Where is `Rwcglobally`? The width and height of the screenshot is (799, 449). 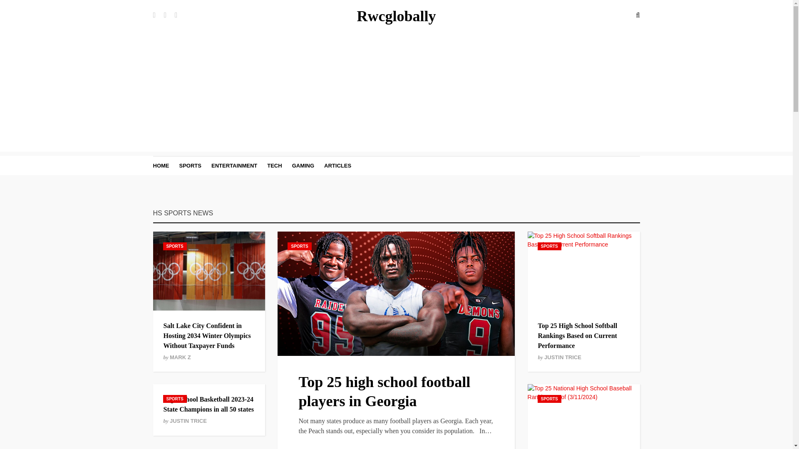
Rwcglobally is located at coordinates (396, 16).